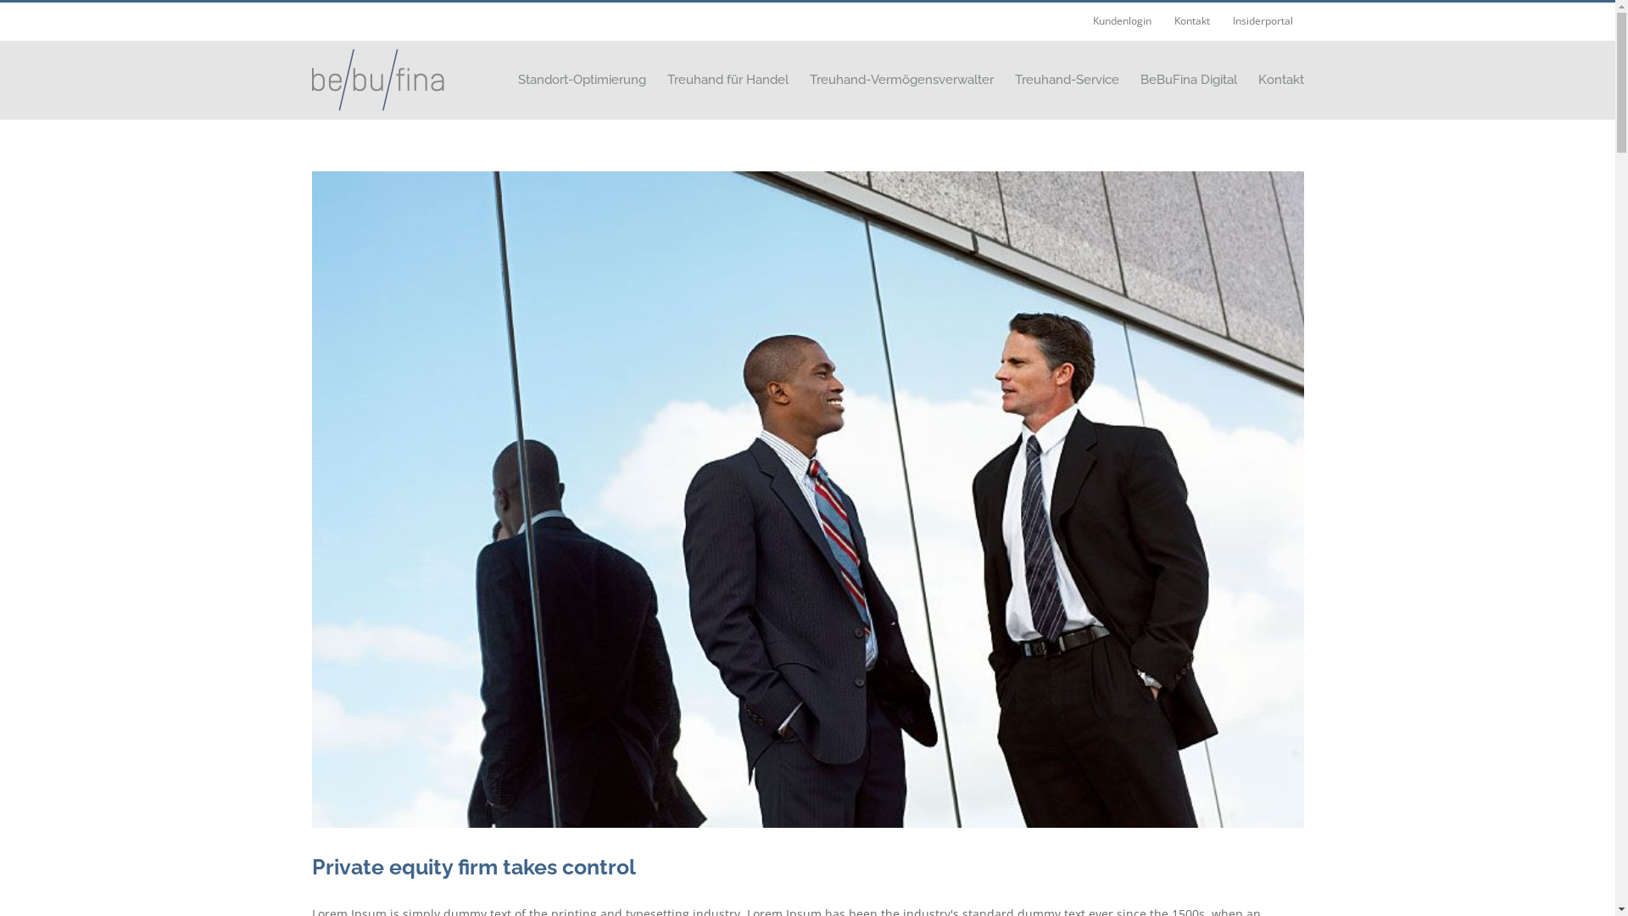  What do you see at coordinates (1123, 21) in the screenshot?
I see `Kundenlogin` at bounding box center [1123, 21].